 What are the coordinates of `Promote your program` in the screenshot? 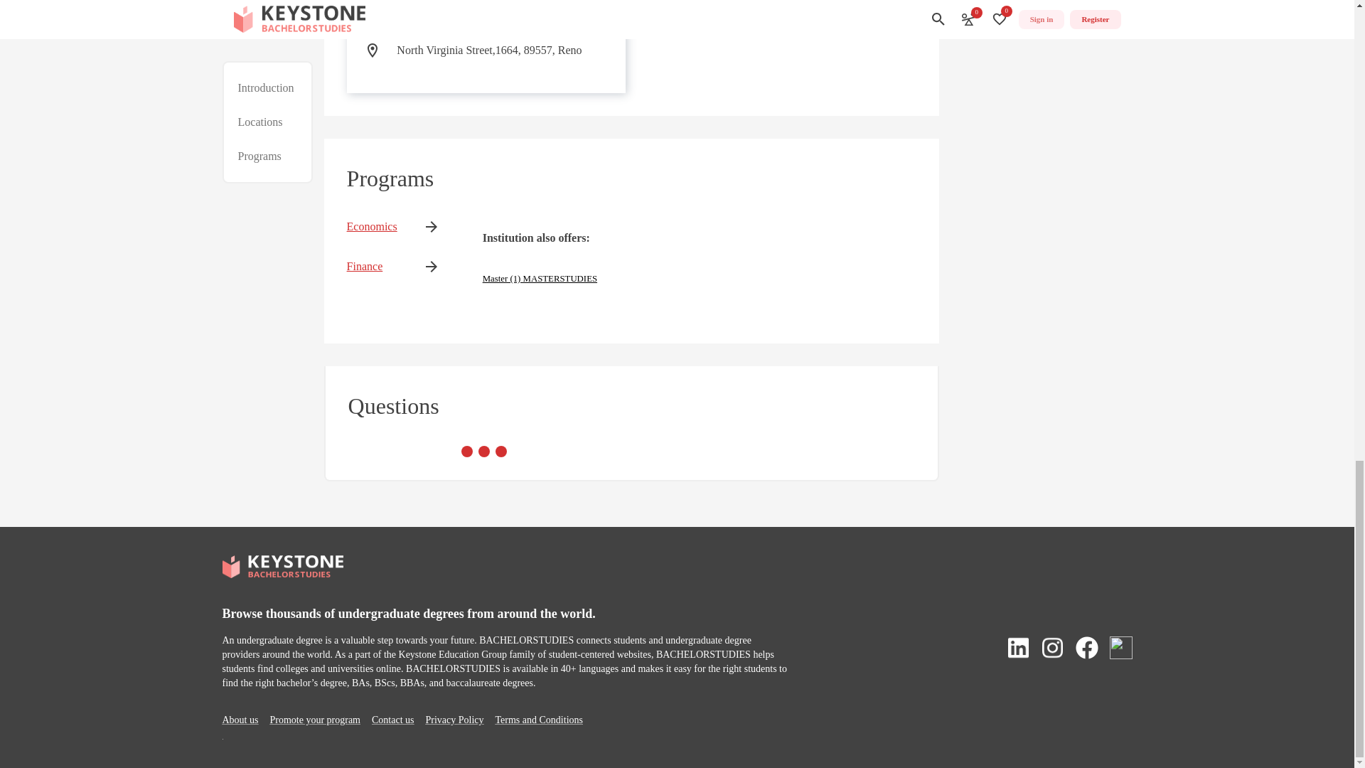 It's located at (314, 720).